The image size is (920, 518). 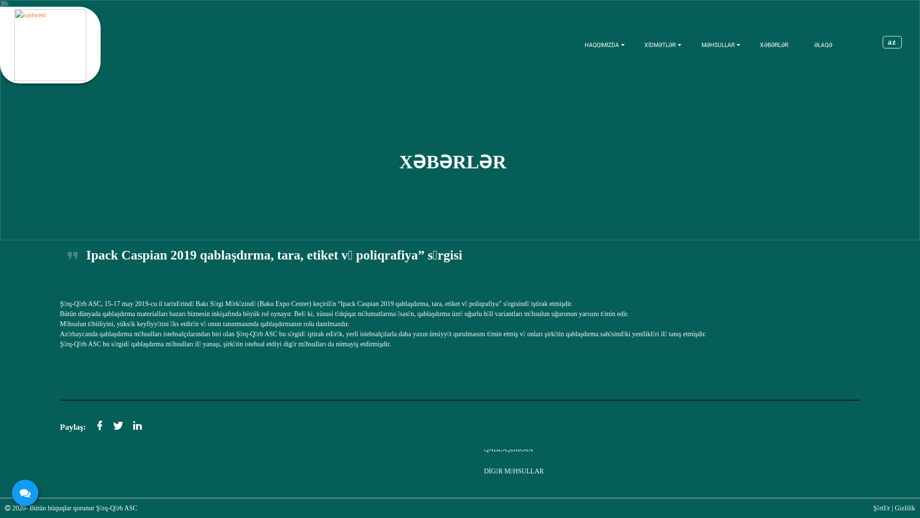 I want to click on Twitter, so click(x=95, y=399).